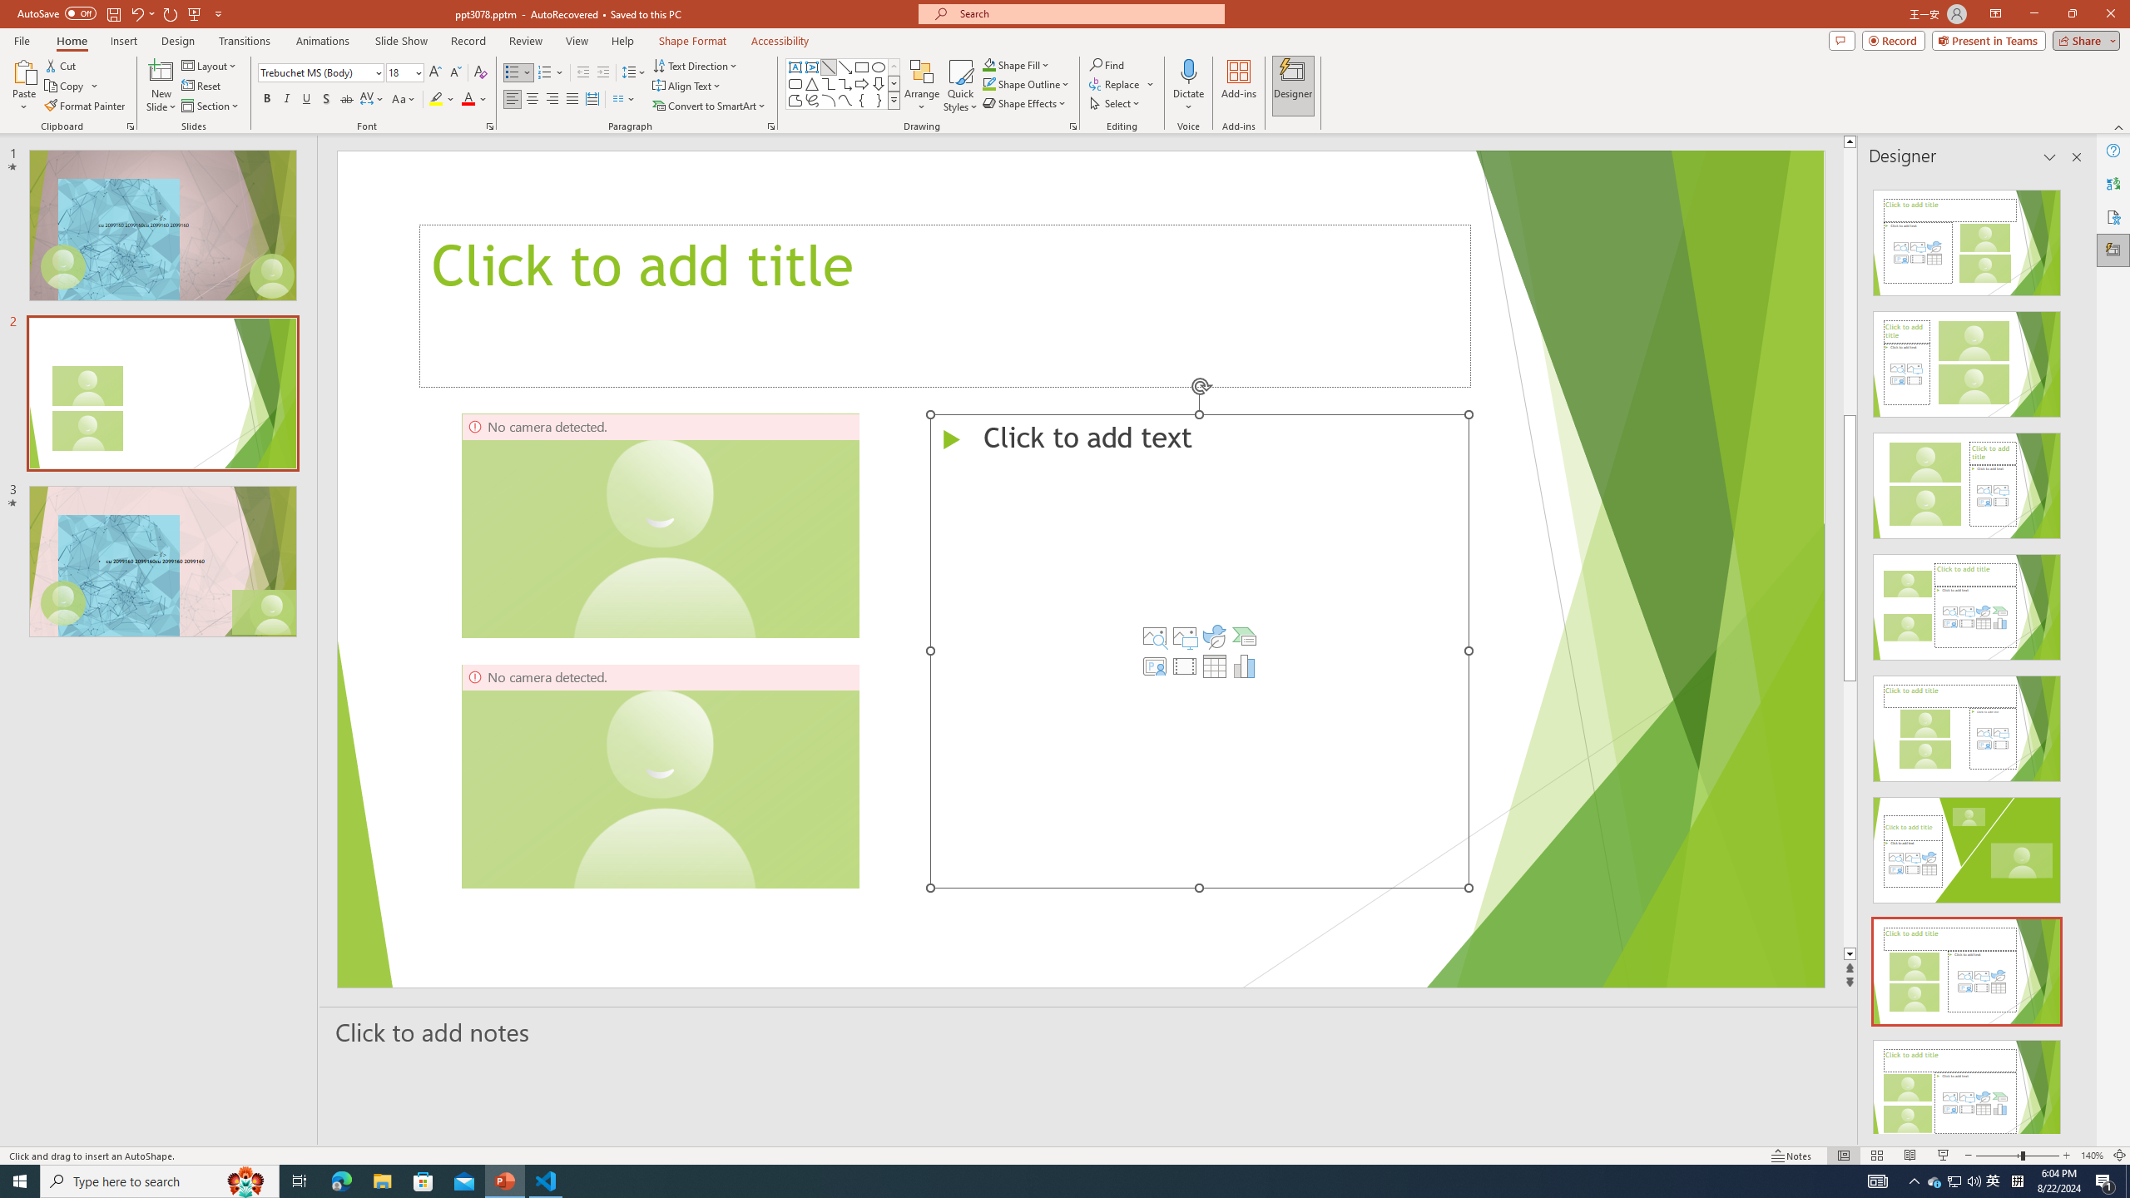 This screenshot has width=2130, height=1198. I want to click on Italic, so click(286, 100).